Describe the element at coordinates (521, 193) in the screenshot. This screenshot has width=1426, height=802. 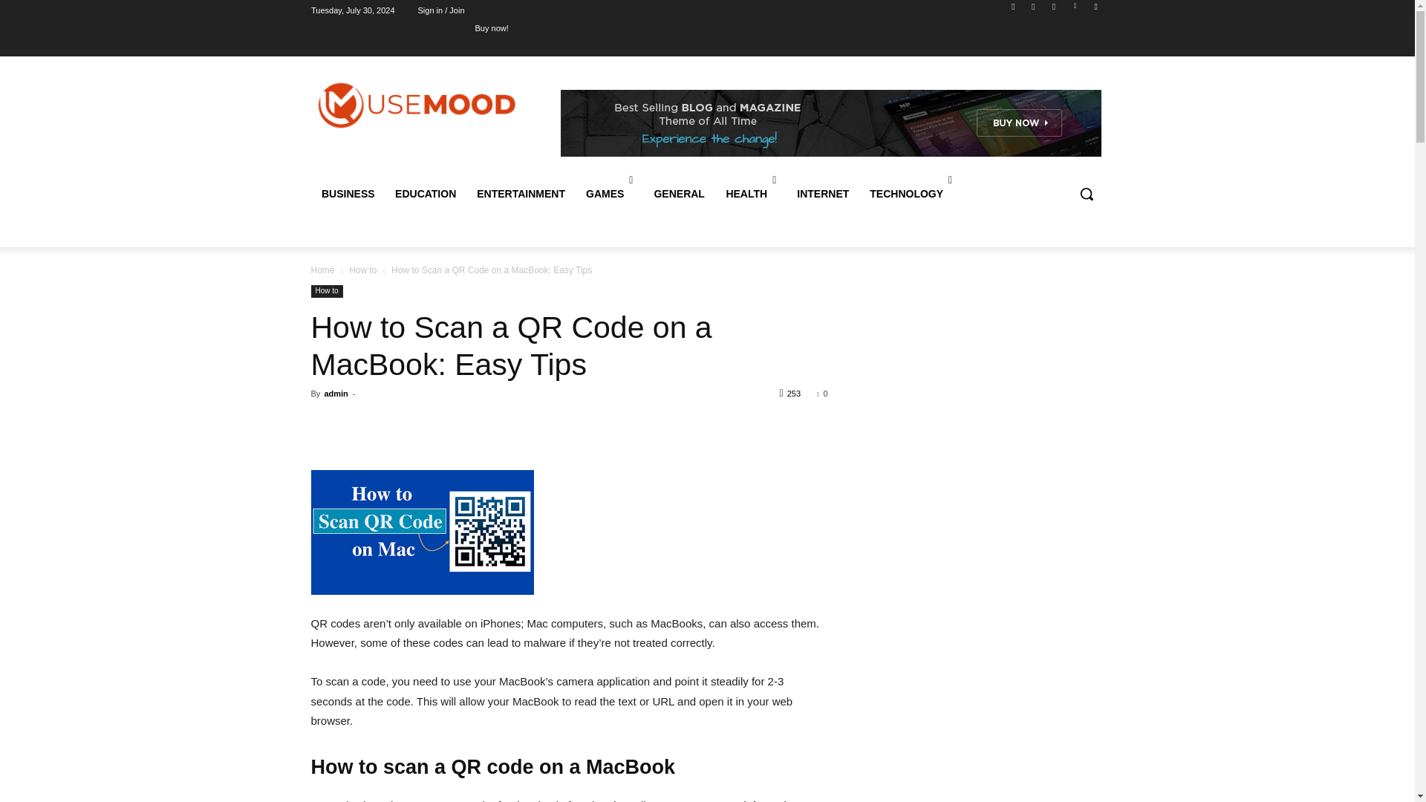
I see `ENTERTAINMENT` at that location.